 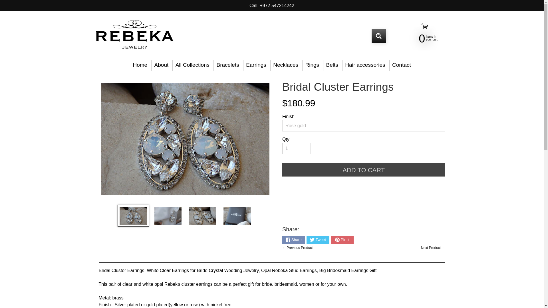 What do you see at coordinates (237, 216) in the screenshot?
I see `Bridal Cluster Earrings` at bounding box center [237, 216].